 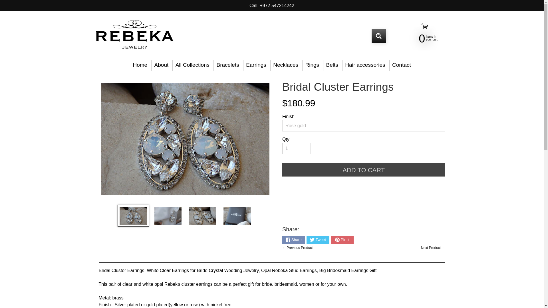 What do you see at coordinates (237, 216) in the screenshot?
I see `Bridal Cluster Earrings` at bounding box center [237, 216].